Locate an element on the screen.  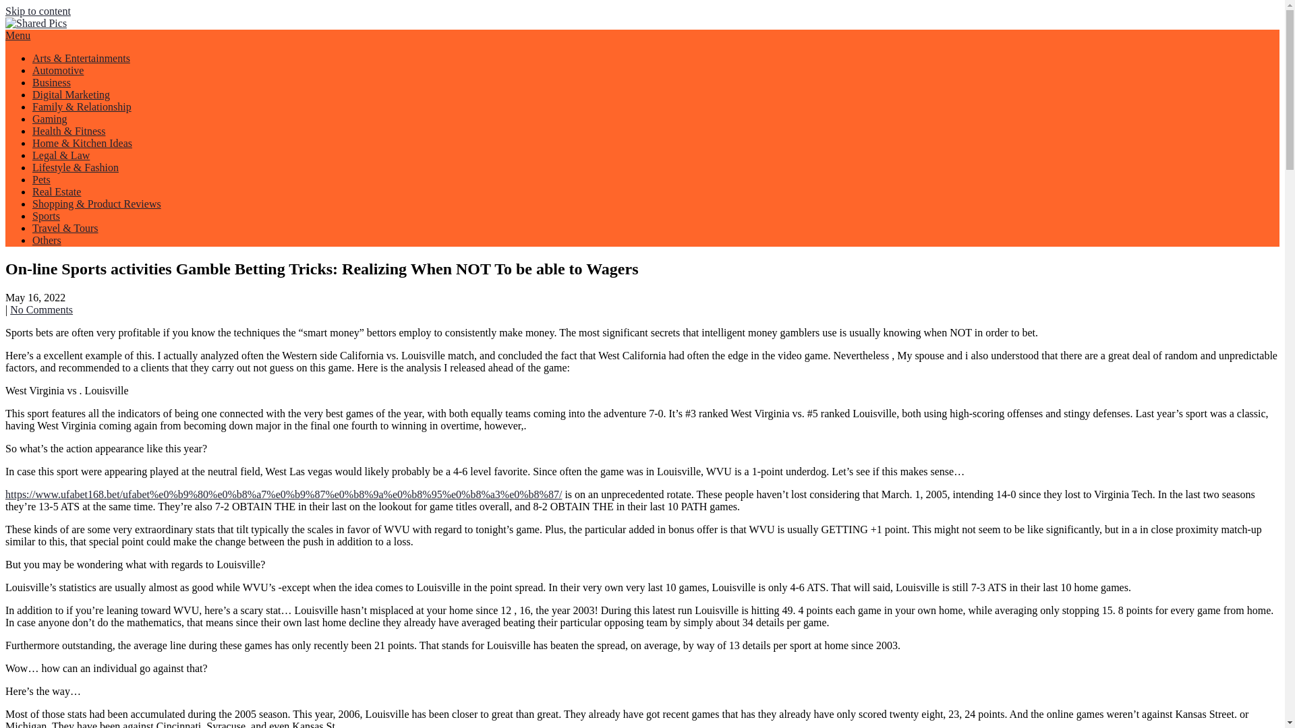
Menu is located at coordinates (18, 35).